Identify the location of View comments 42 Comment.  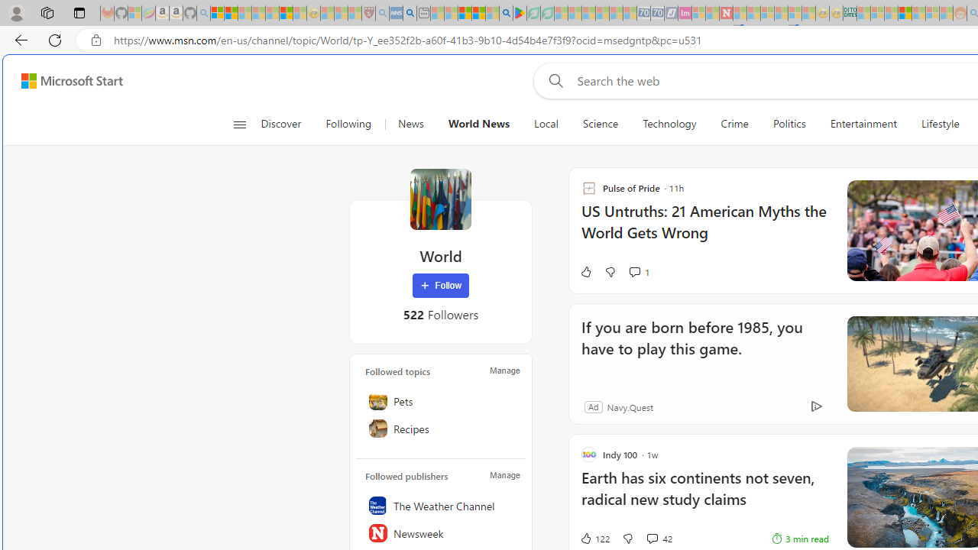
(651, 538).